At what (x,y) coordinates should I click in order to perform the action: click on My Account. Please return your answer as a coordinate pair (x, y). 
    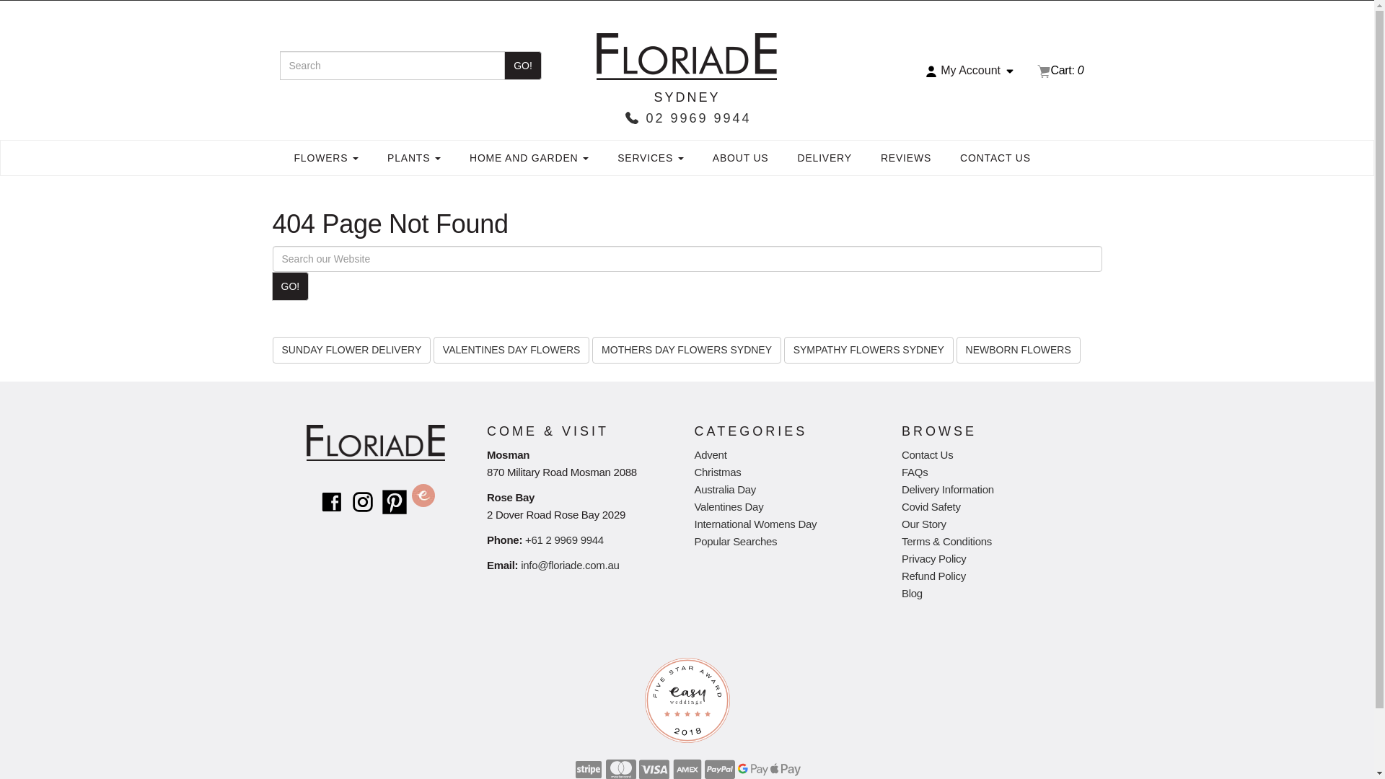
    Looking at the image, I should click on (971, 71).